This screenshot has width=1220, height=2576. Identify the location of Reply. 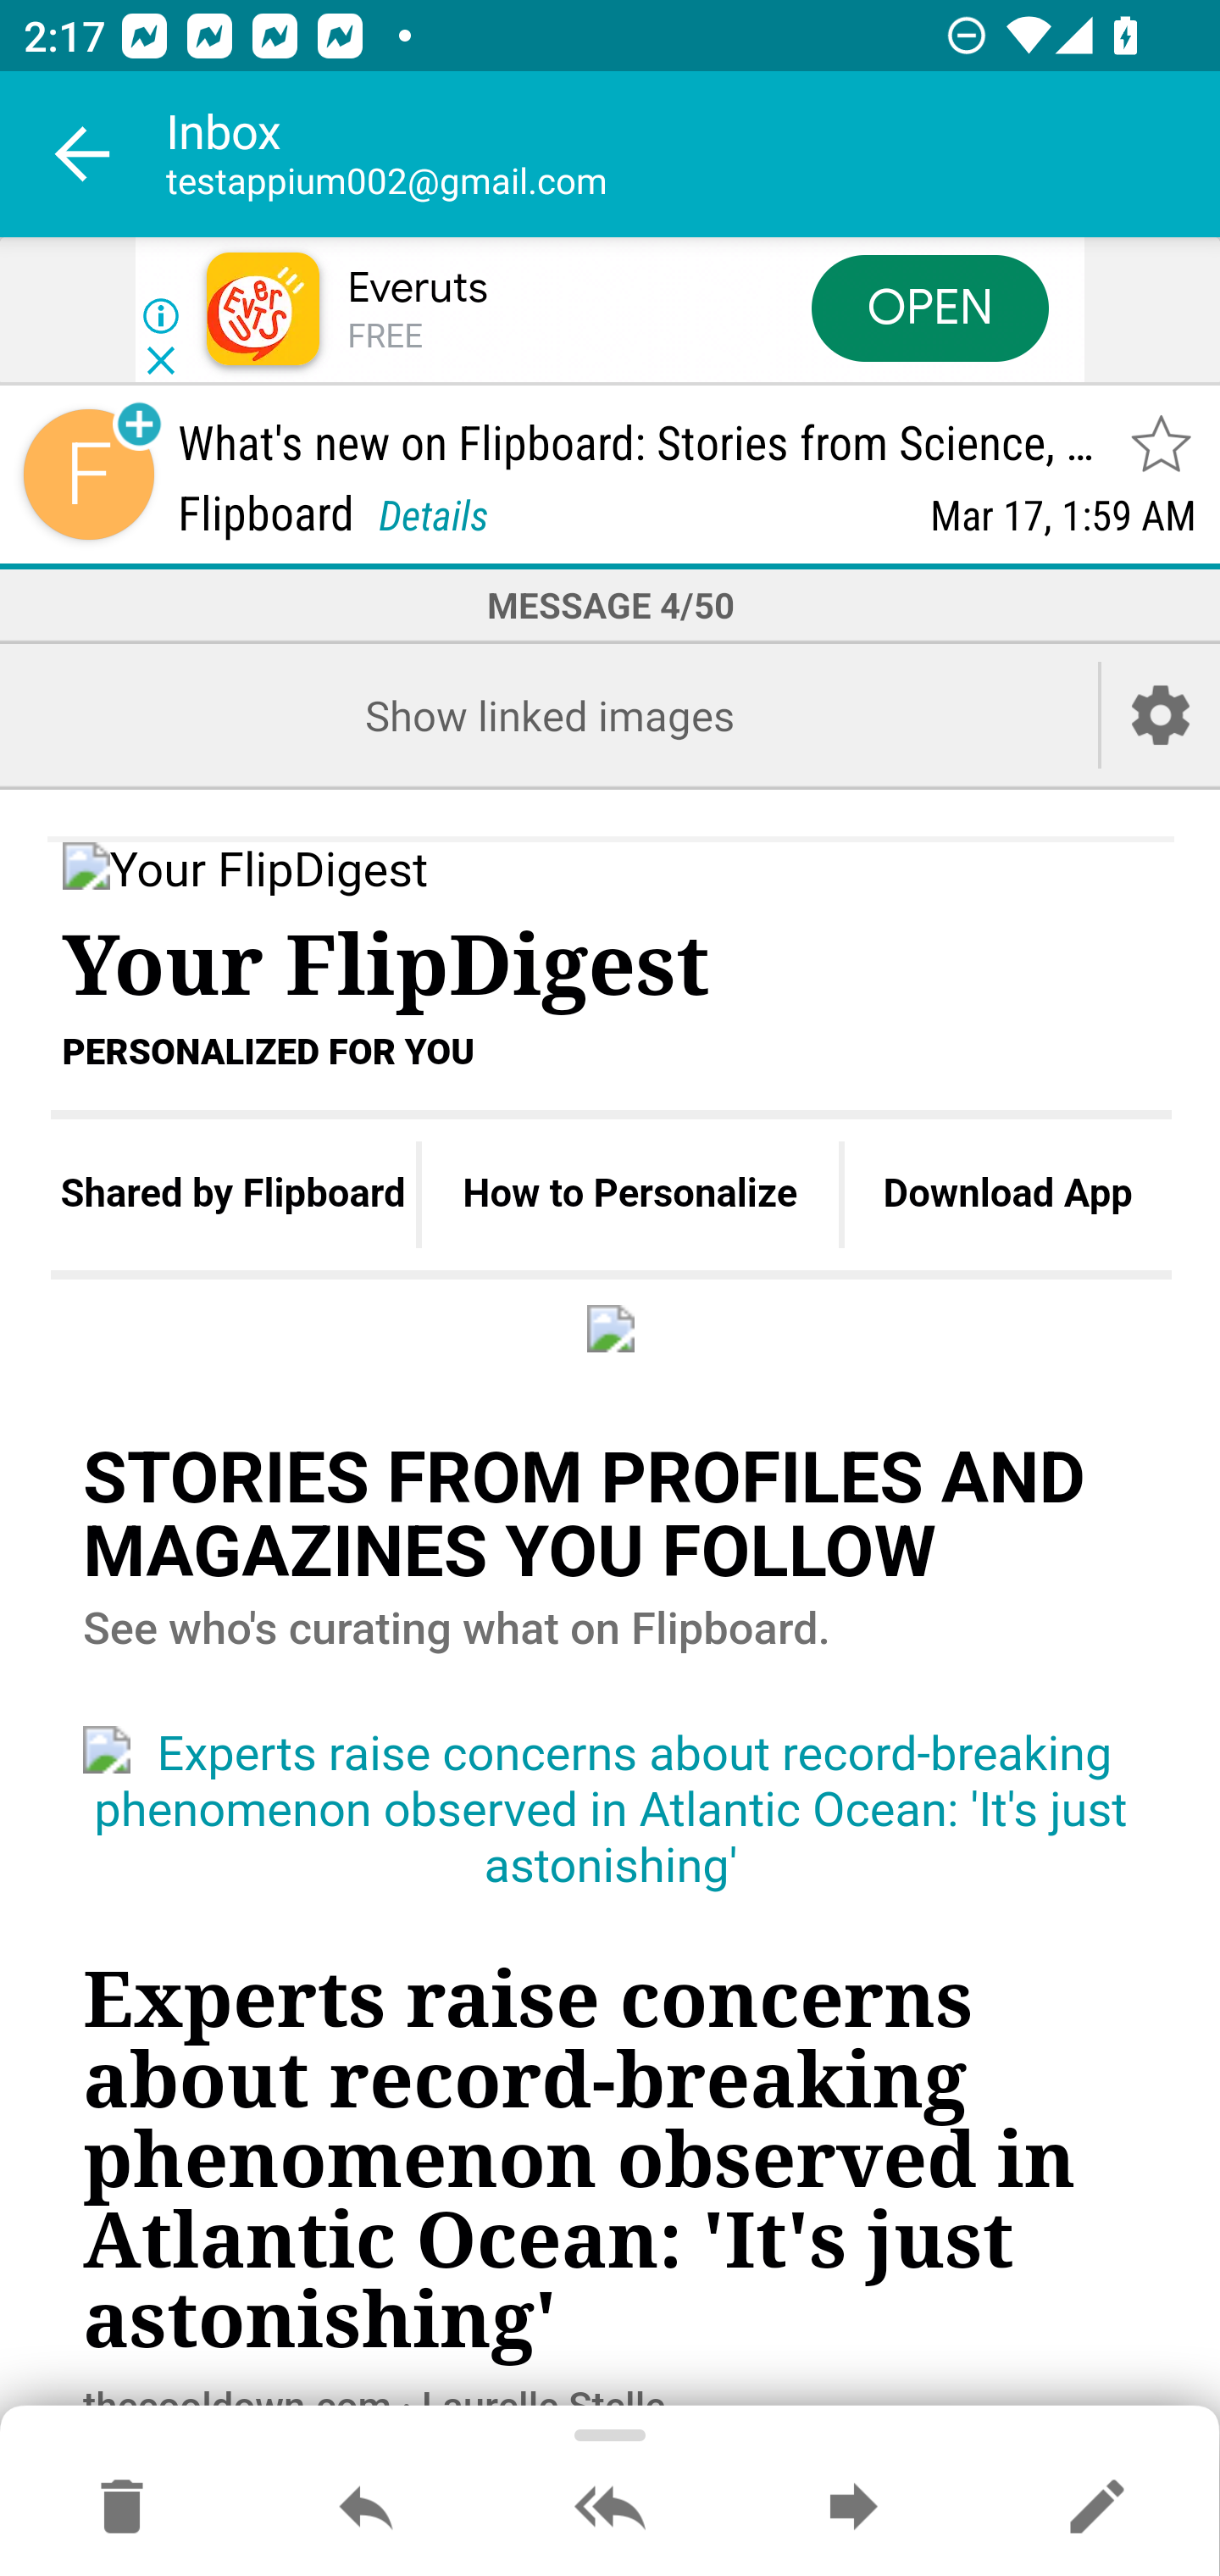
(366, 2508).